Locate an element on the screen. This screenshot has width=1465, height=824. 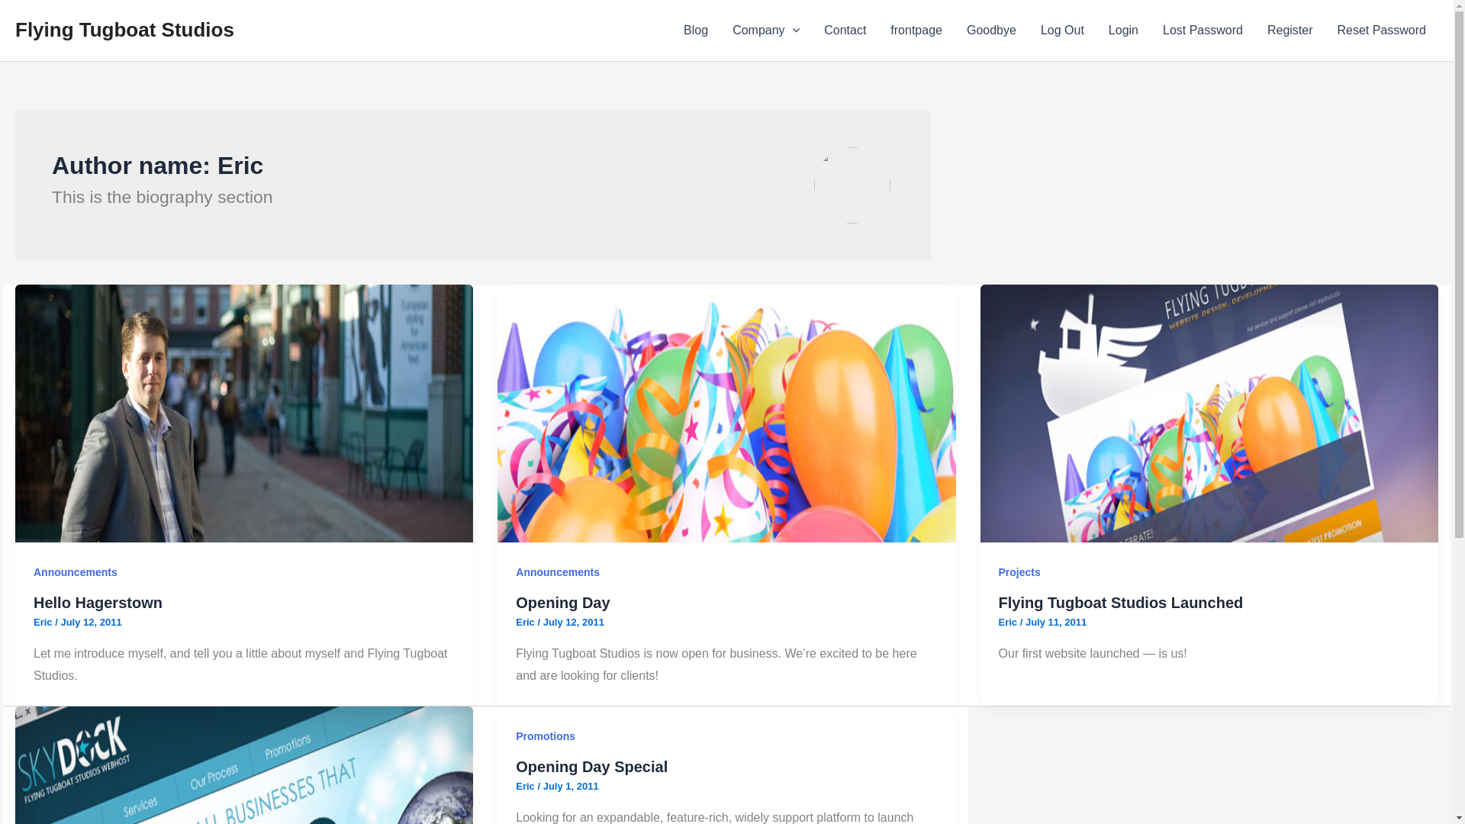
Login is located at coordinates (1123, 31).